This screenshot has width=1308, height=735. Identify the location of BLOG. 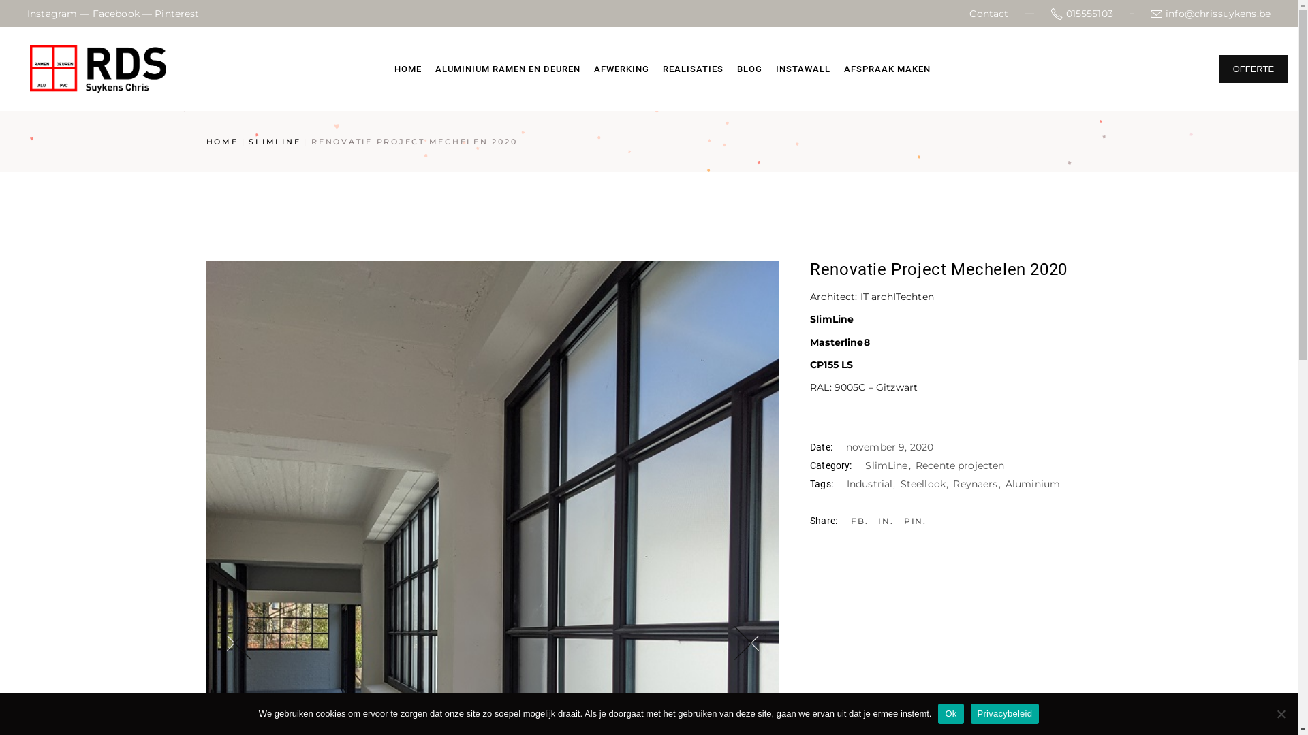
(749, 69).